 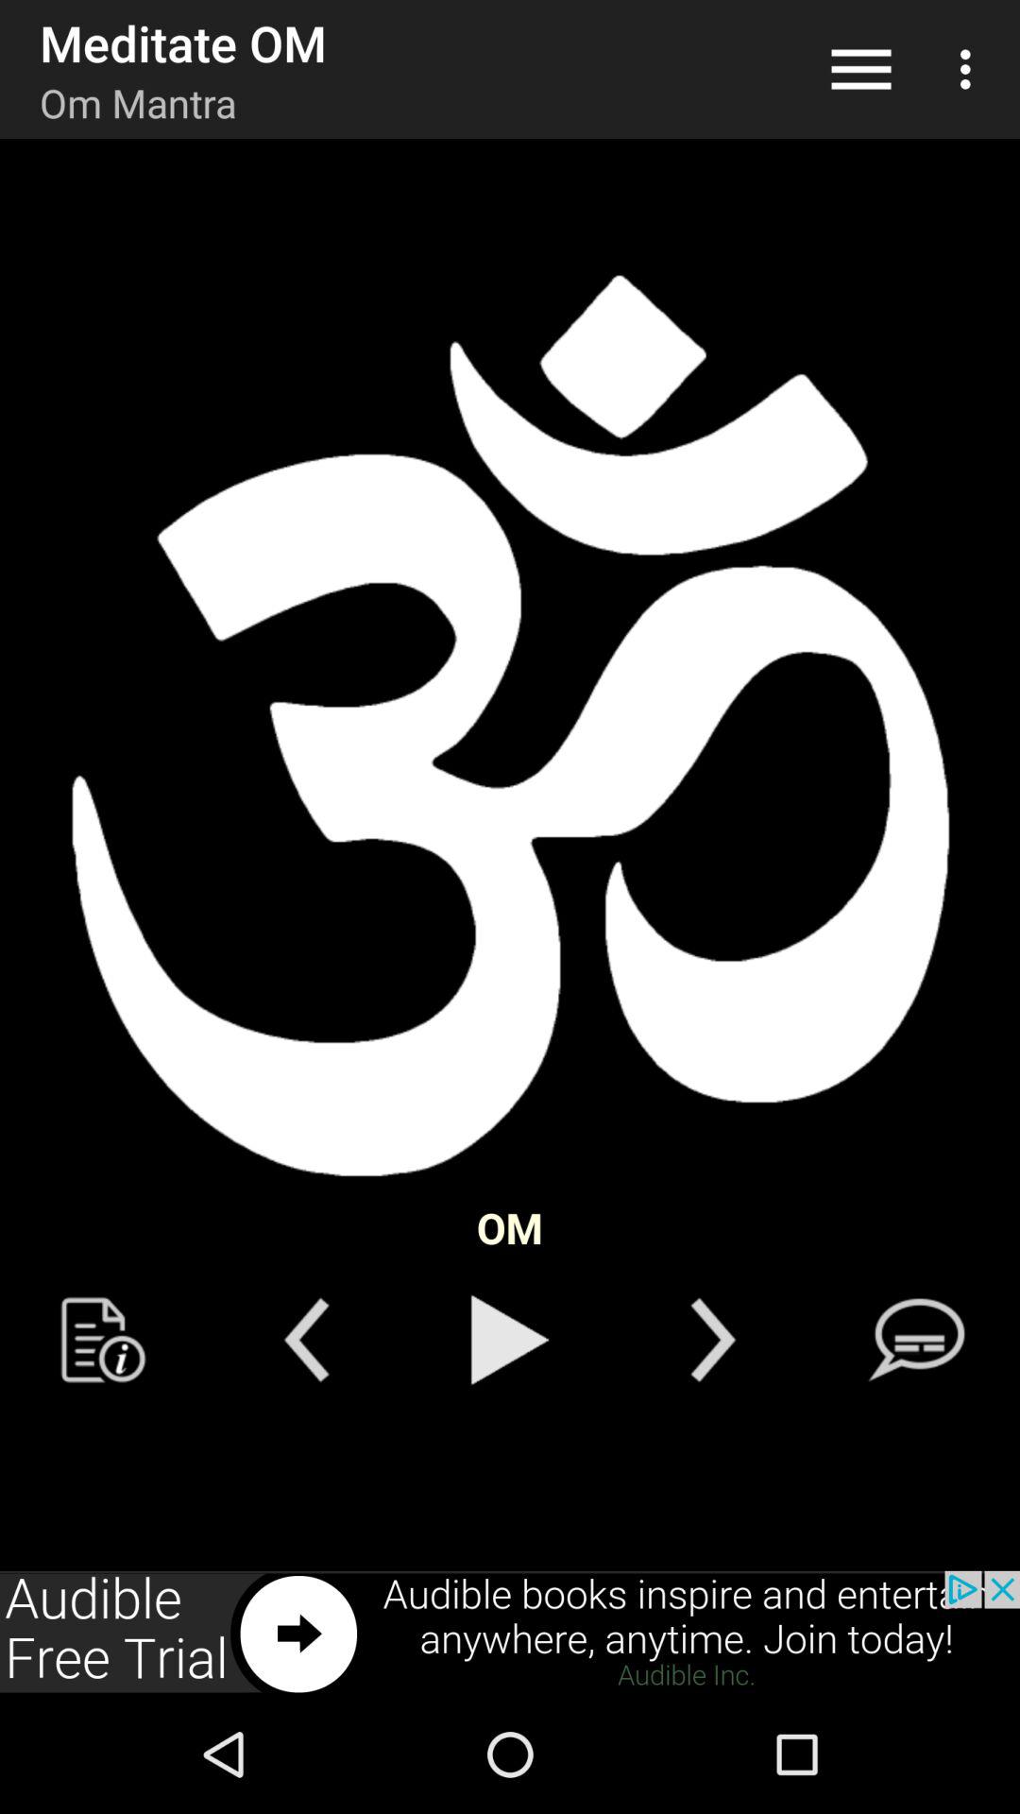 I want to click on message, so click(x=916, y=1340).